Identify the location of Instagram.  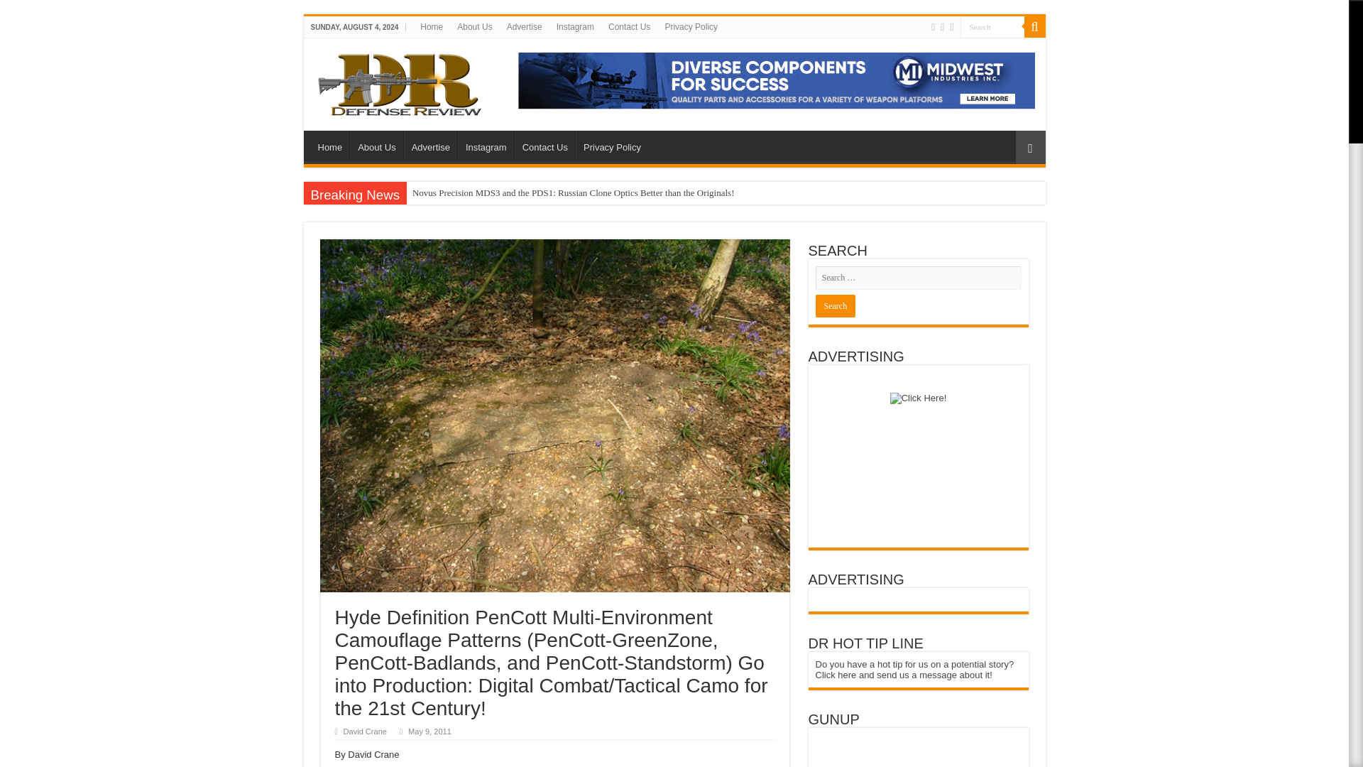
(575, 26).